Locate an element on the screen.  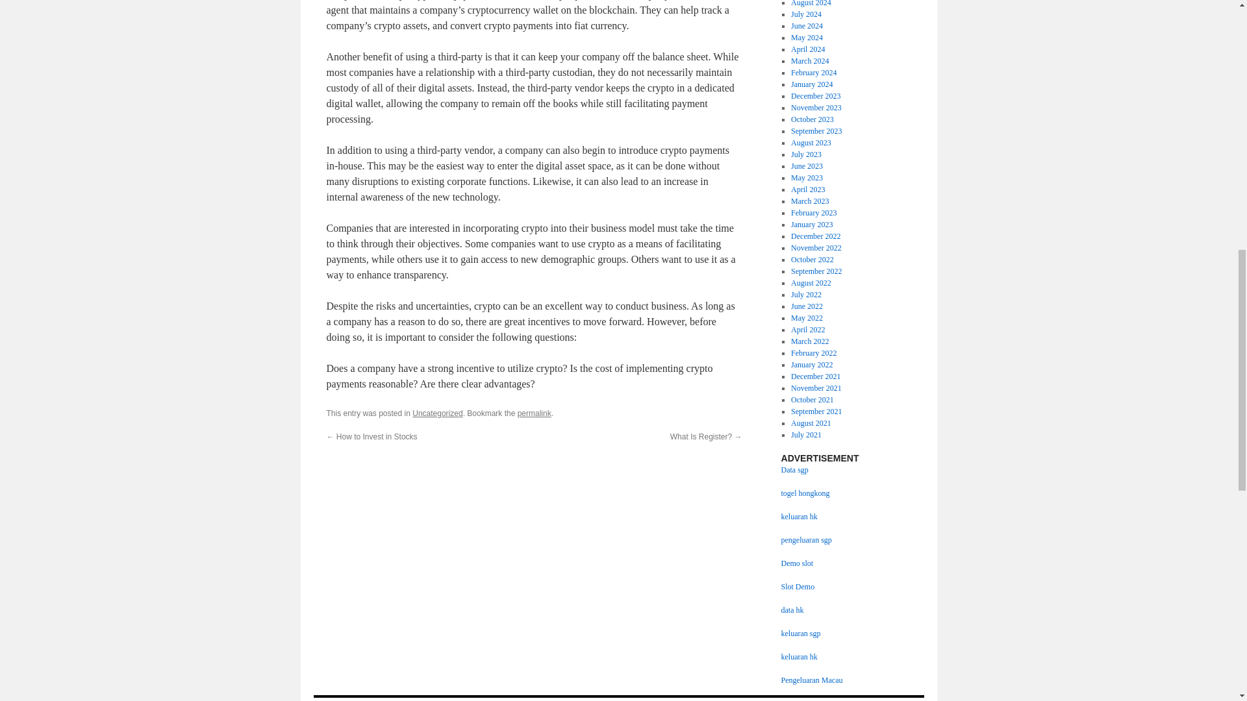
May 2024 is located at coordinates (807, 37).